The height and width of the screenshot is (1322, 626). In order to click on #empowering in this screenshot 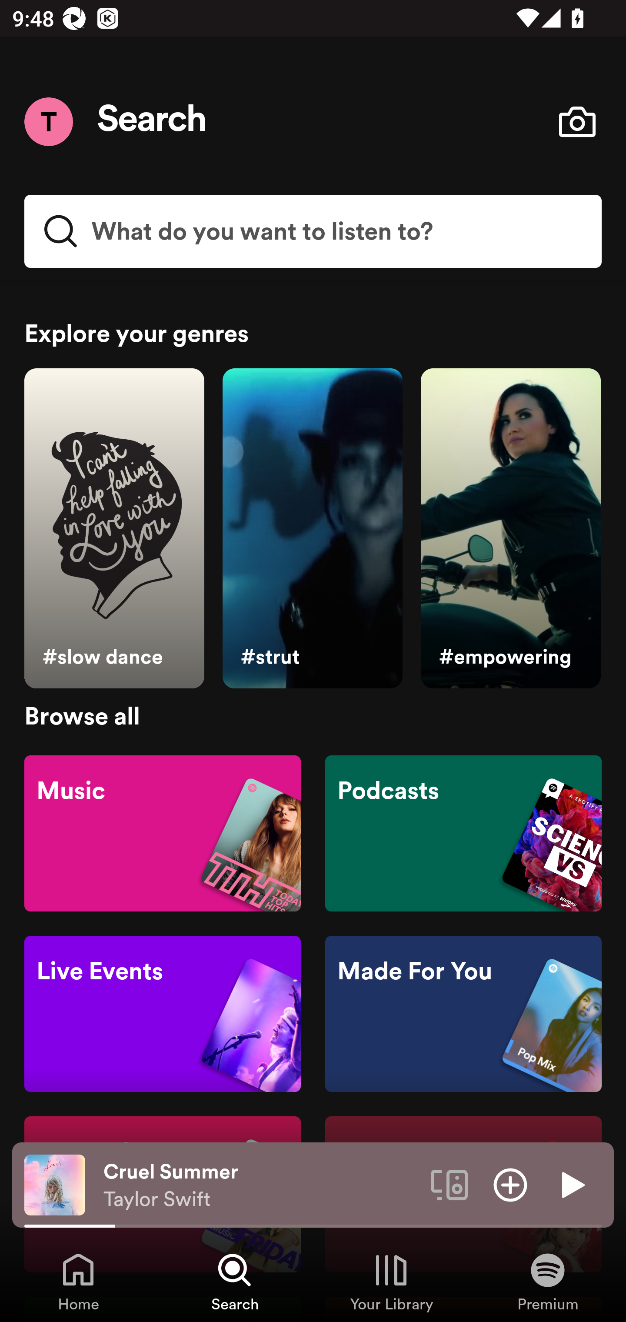, I will do `click(510, 529)`.